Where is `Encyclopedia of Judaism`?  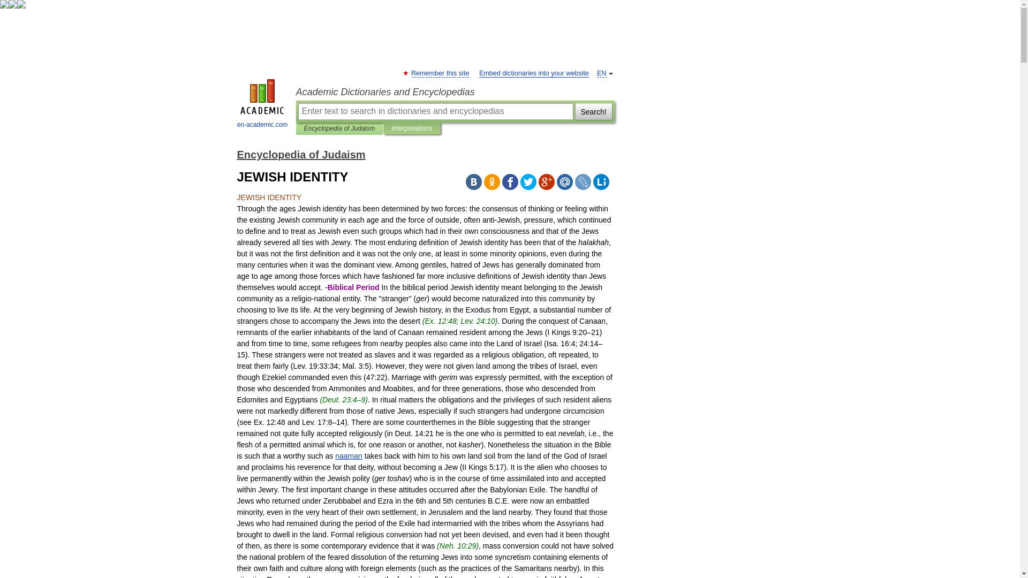 Encyclopedia of Judaism is located at coordinates (300, 154).